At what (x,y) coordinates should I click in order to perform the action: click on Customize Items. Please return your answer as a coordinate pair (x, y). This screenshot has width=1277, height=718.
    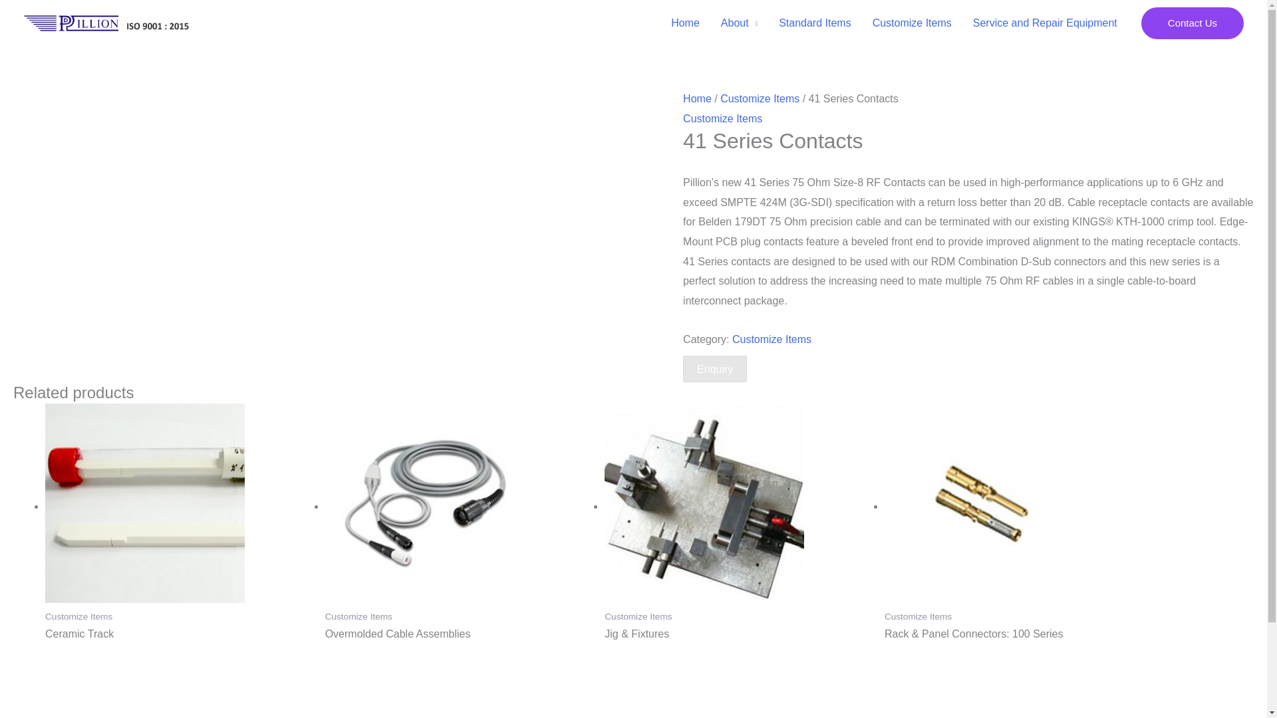
    Looking at the image, I should click on (722, 118).